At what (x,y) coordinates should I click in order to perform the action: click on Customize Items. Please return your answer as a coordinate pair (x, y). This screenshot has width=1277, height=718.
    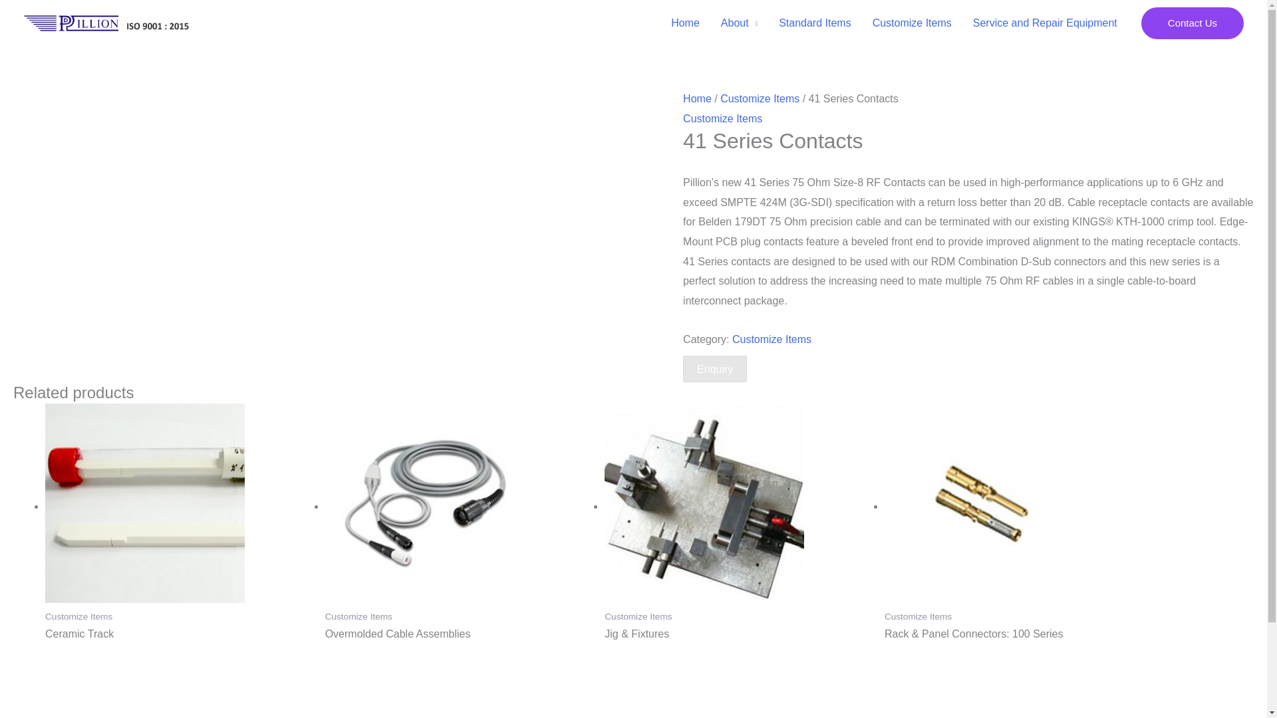
    Looking at the image, I should click on (722, 118).